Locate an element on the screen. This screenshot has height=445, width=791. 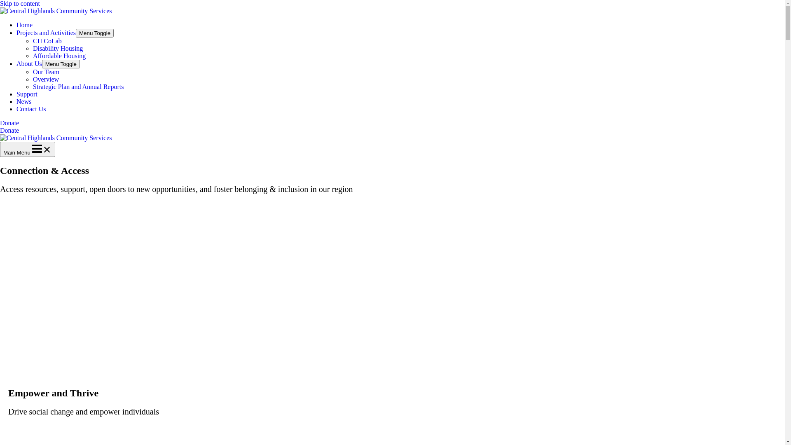
Main Menu is located at coordinates (28, 149).